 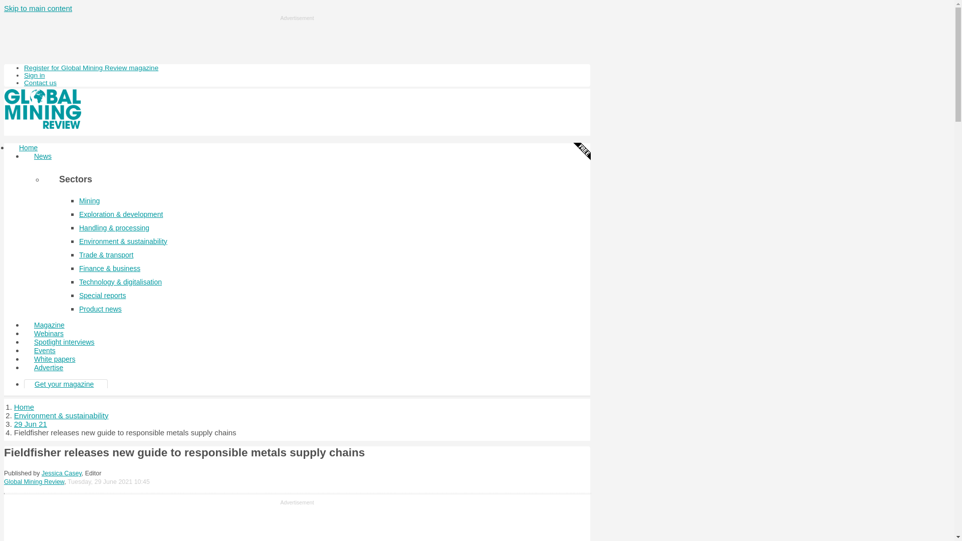 What do you see at coordinates (31, 424) in the screenshot?
I see `29 Jun 21` at bounding box center [31, 424].